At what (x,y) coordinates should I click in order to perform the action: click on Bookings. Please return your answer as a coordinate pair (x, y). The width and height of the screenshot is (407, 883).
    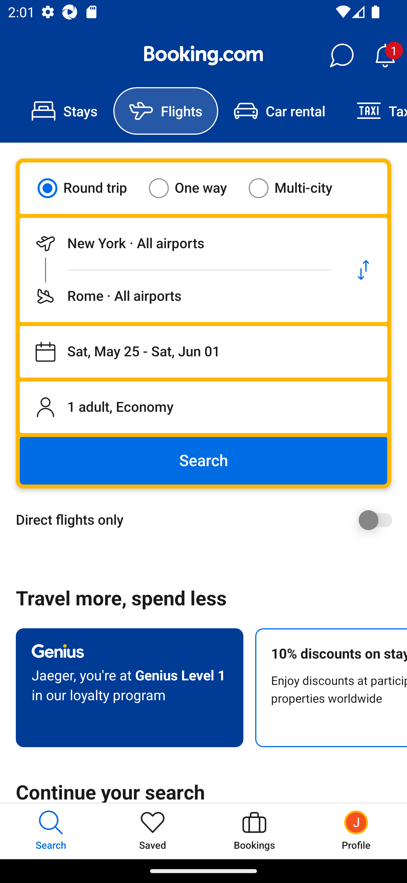
    Looking at the image, I should click on (254, 831).